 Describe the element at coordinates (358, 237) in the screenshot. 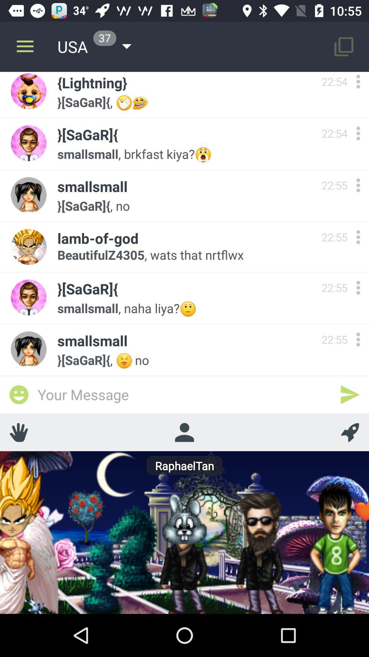

I see `more options` at that location.